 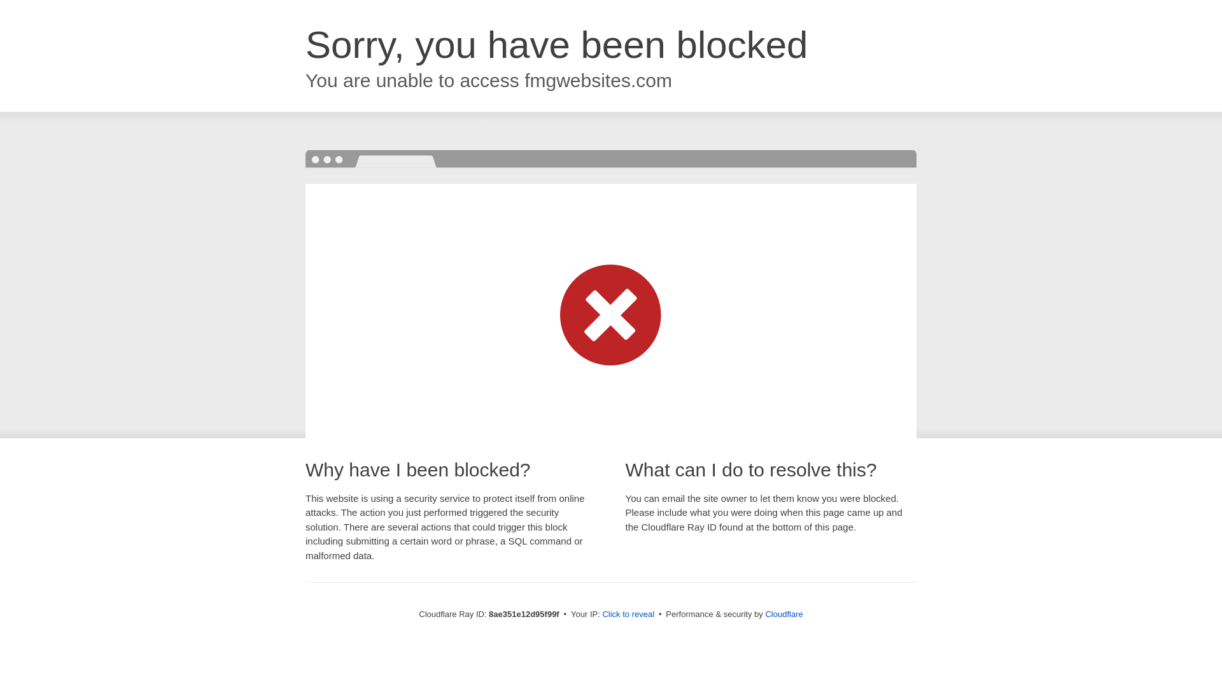 I want to click on Click to reveal, so click(x=628, y=614).